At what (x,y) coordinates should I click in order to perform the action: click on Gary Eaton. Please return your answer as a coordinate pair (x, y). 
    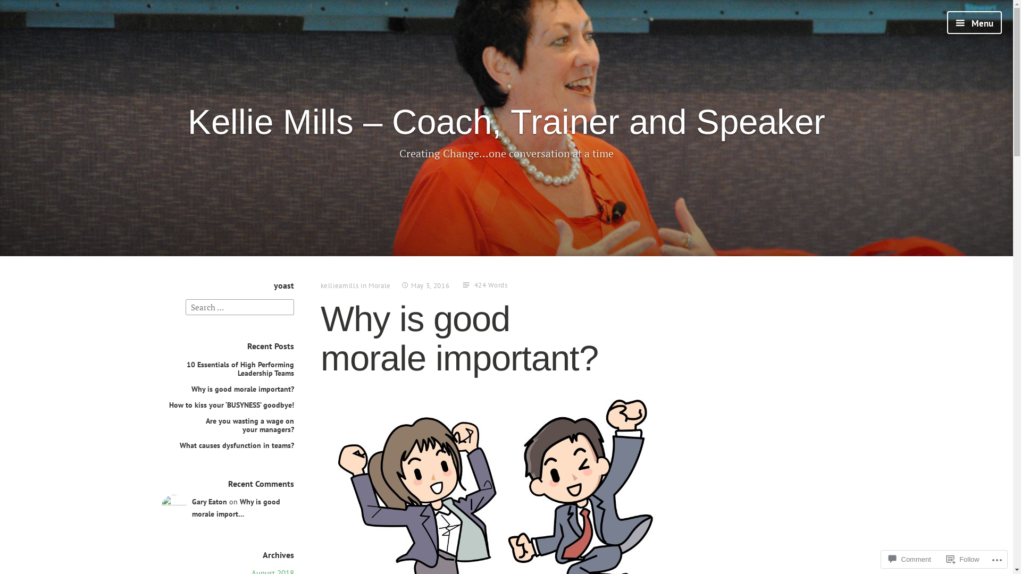
    Looking at the image, I should click on (173, 508).